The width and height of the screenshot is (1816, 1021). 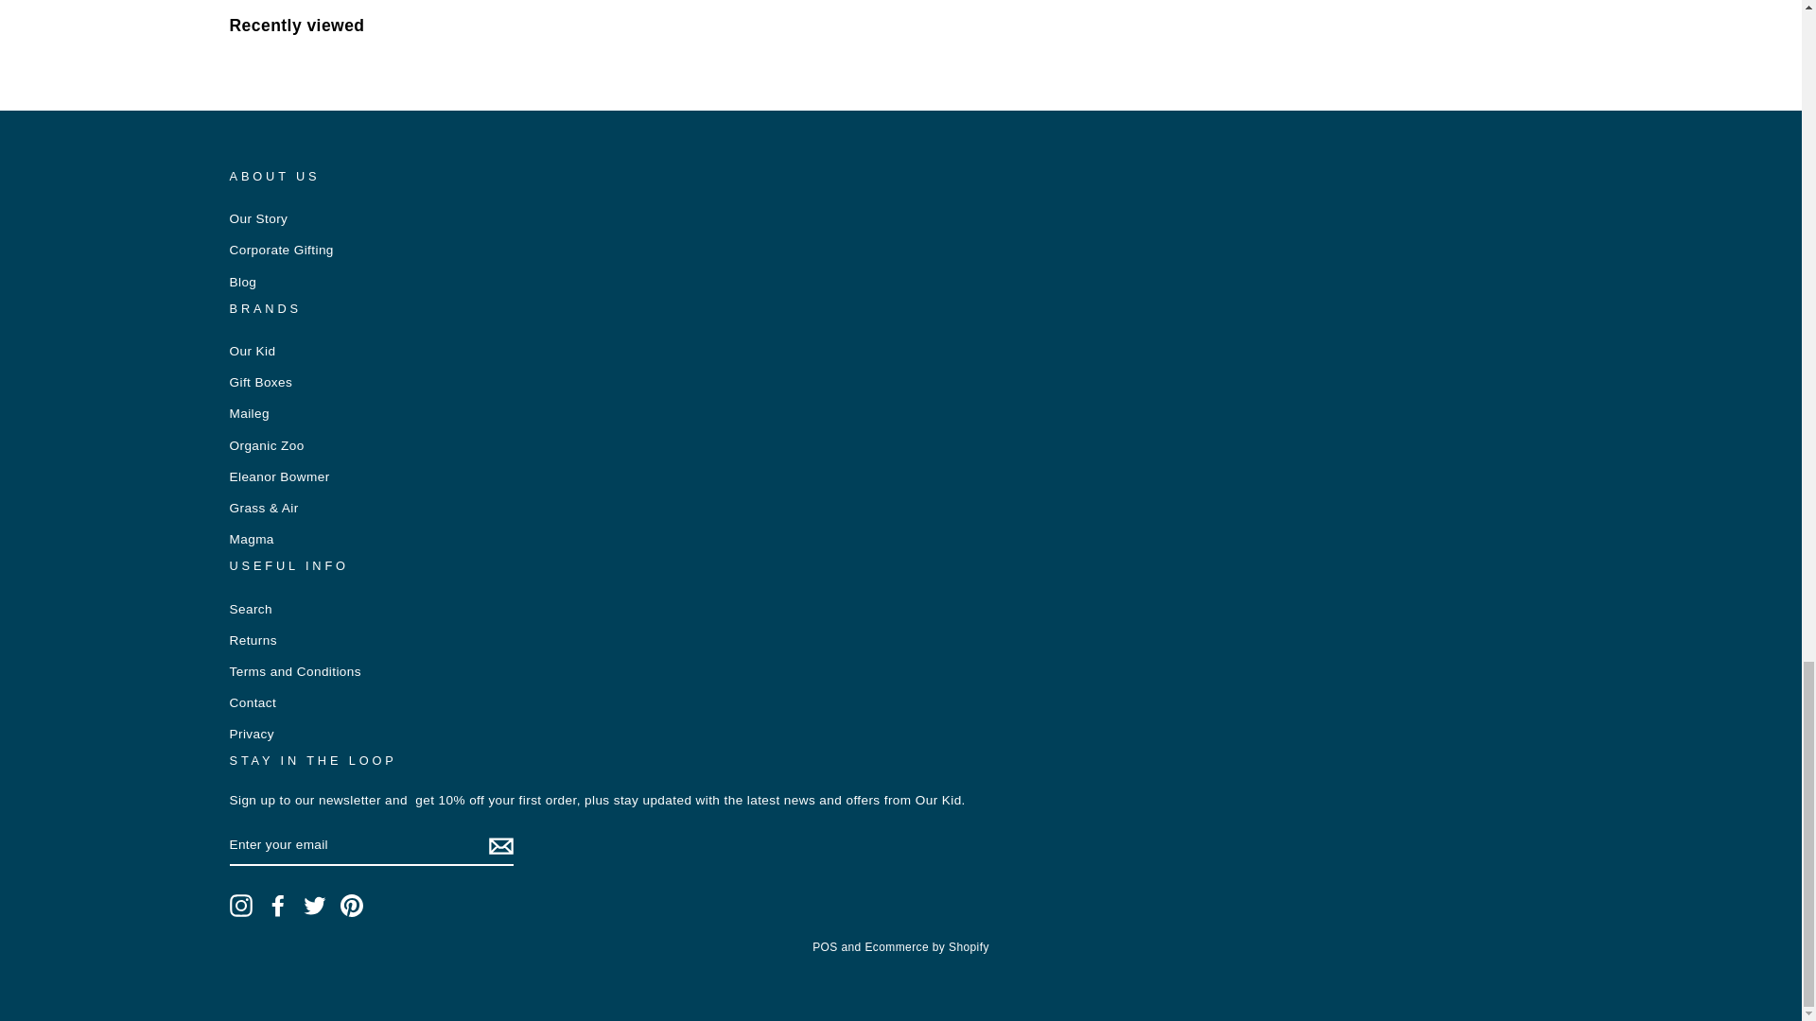 I want to click on Our Kid on Facebook, so click(x=278, y=906).